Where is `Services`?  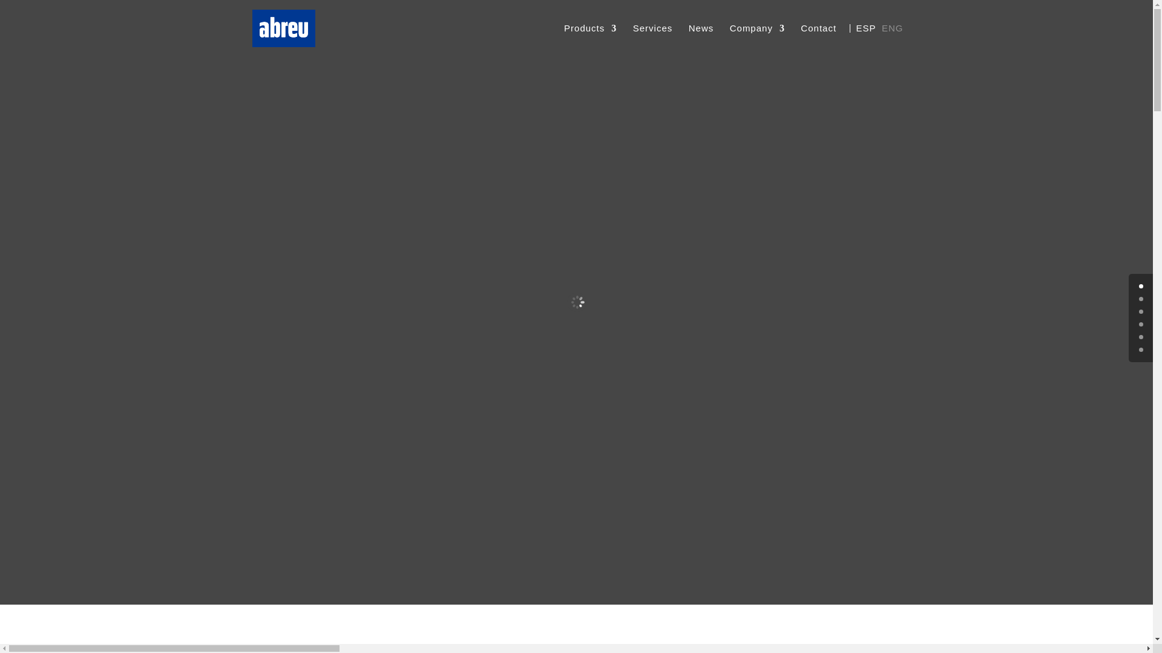
Services is located at coordinates (652, 40).